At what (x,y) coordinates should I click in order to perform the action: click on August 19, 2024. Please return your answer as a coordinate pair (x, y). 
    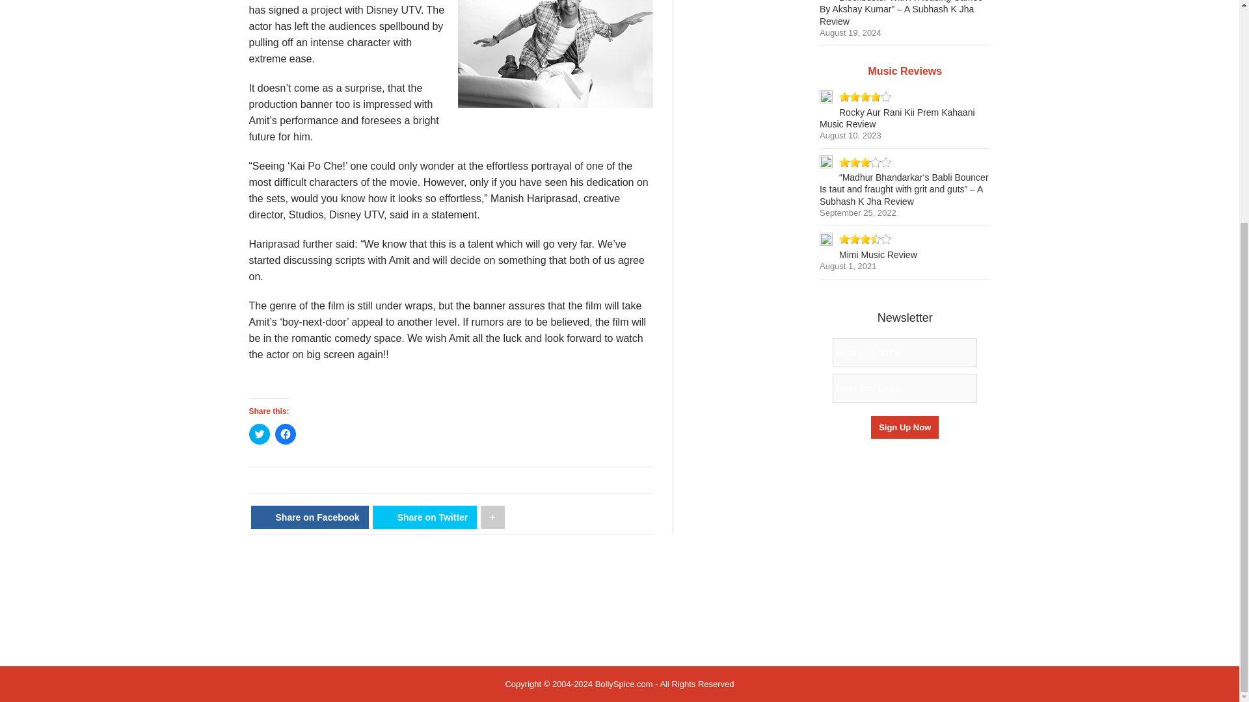
    Looking at the image, I should click on (850, 32).